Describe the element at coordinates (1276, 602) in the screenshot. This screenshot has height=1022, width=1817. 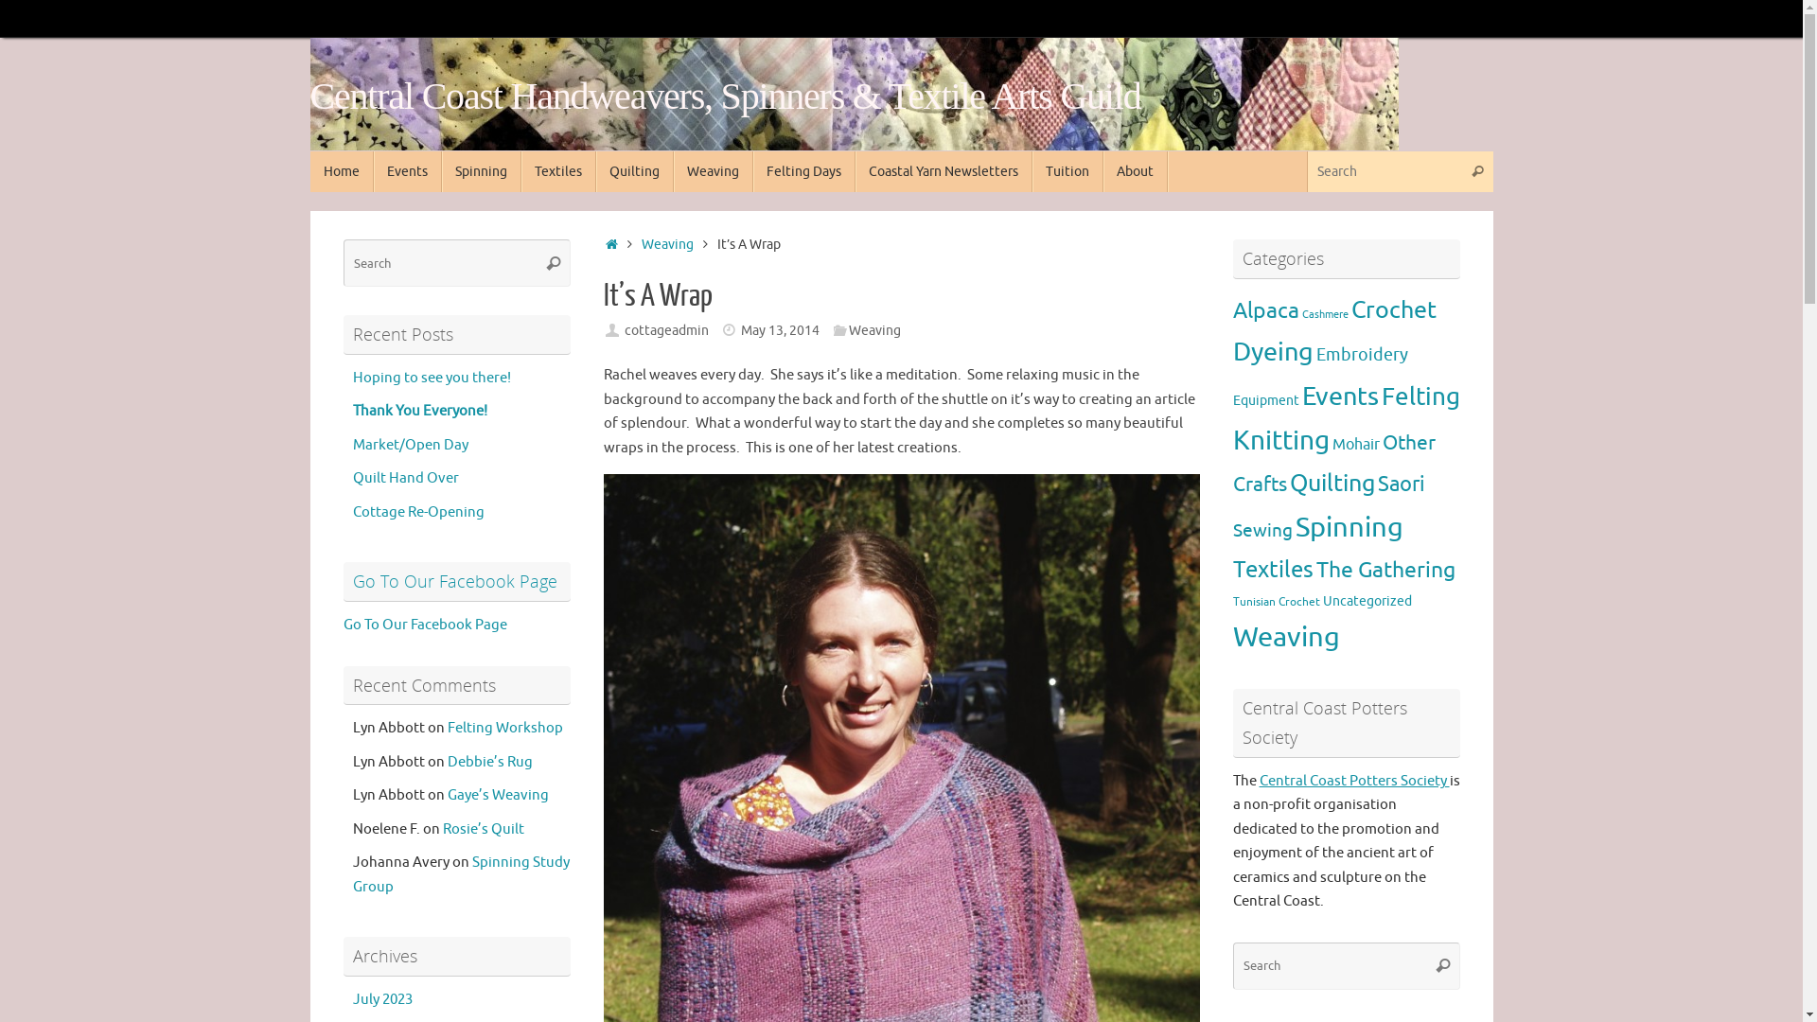
I see `Tunisian Crochet` at that location.